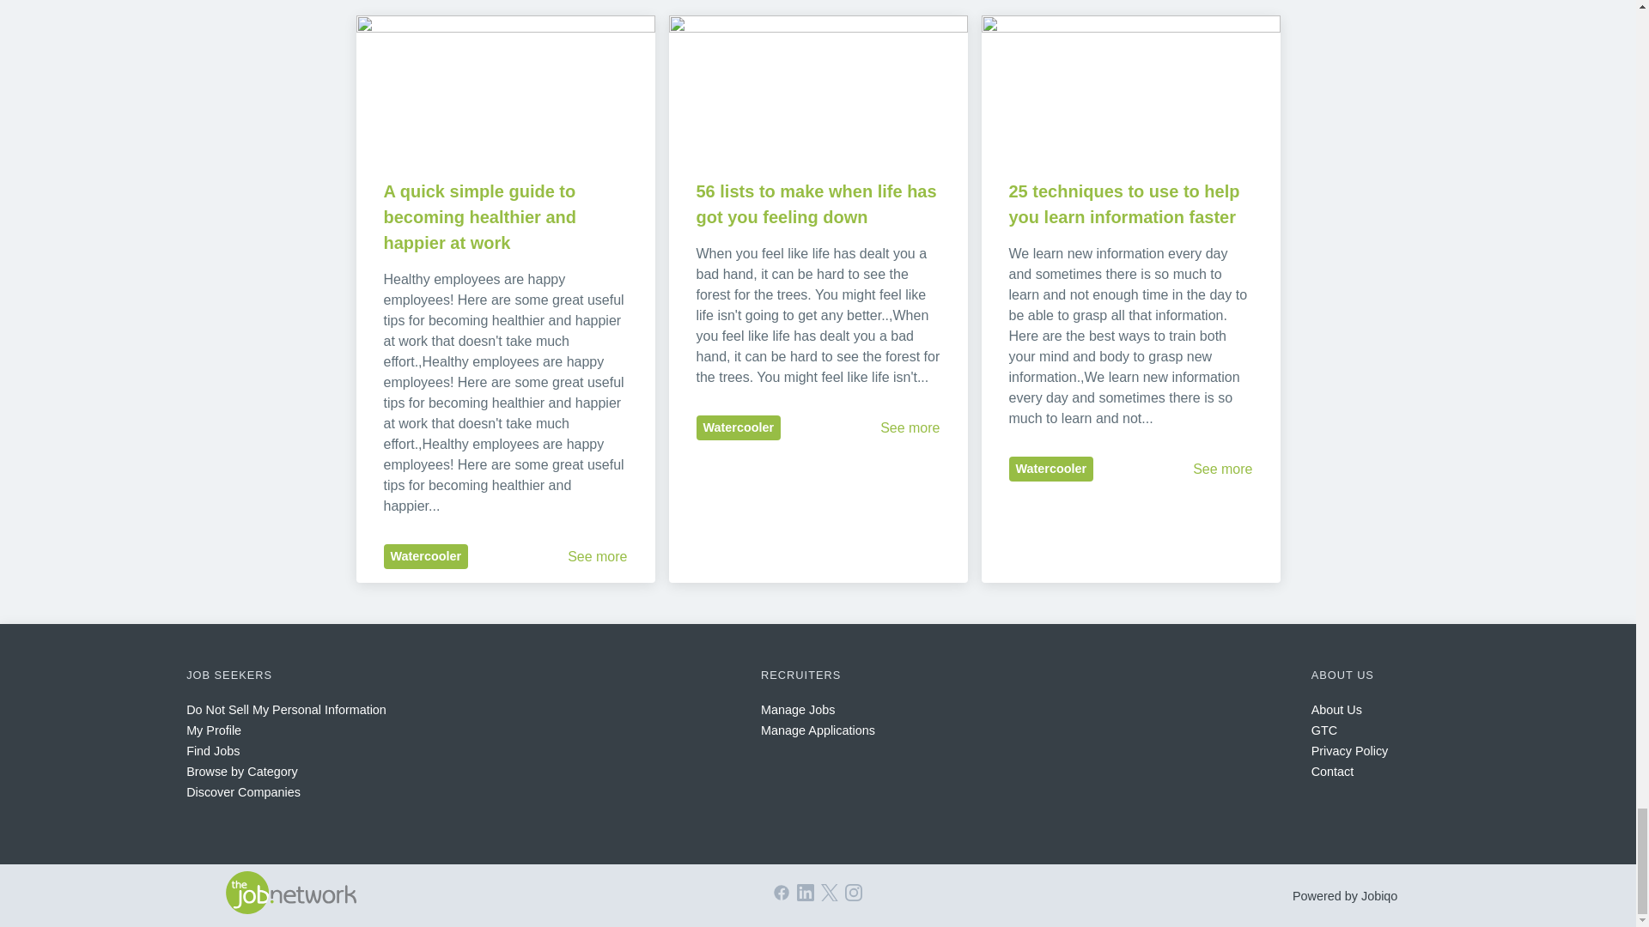 The height and width of the screenshot is (927, 1649). I want to click on See more, so click(596, 556).